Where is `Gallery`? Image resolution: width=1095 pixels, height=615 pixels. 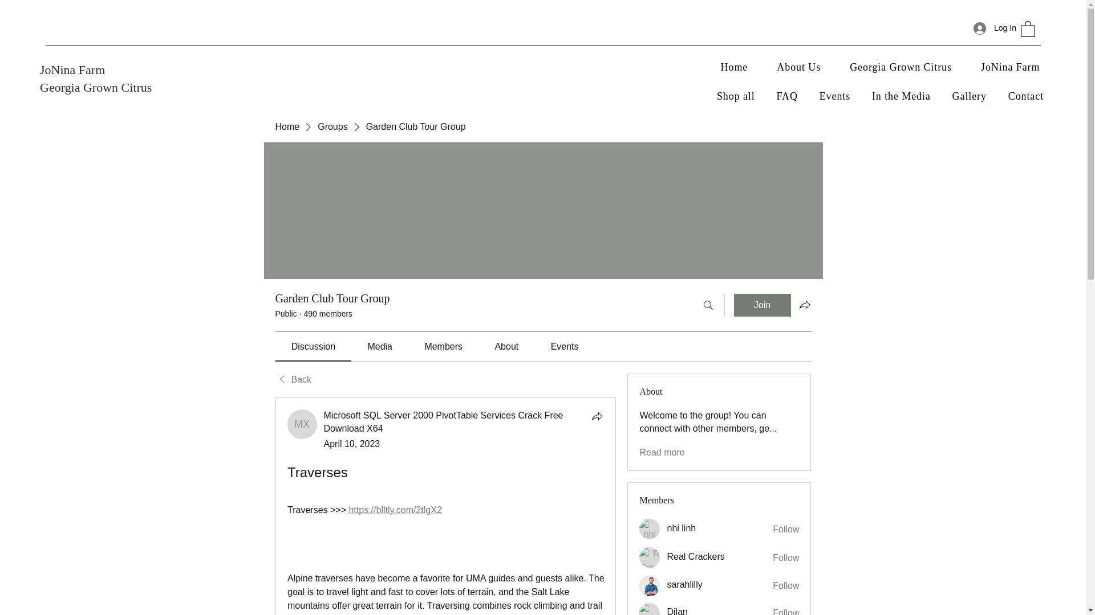
Gallery is located at coordinates (970, 96).